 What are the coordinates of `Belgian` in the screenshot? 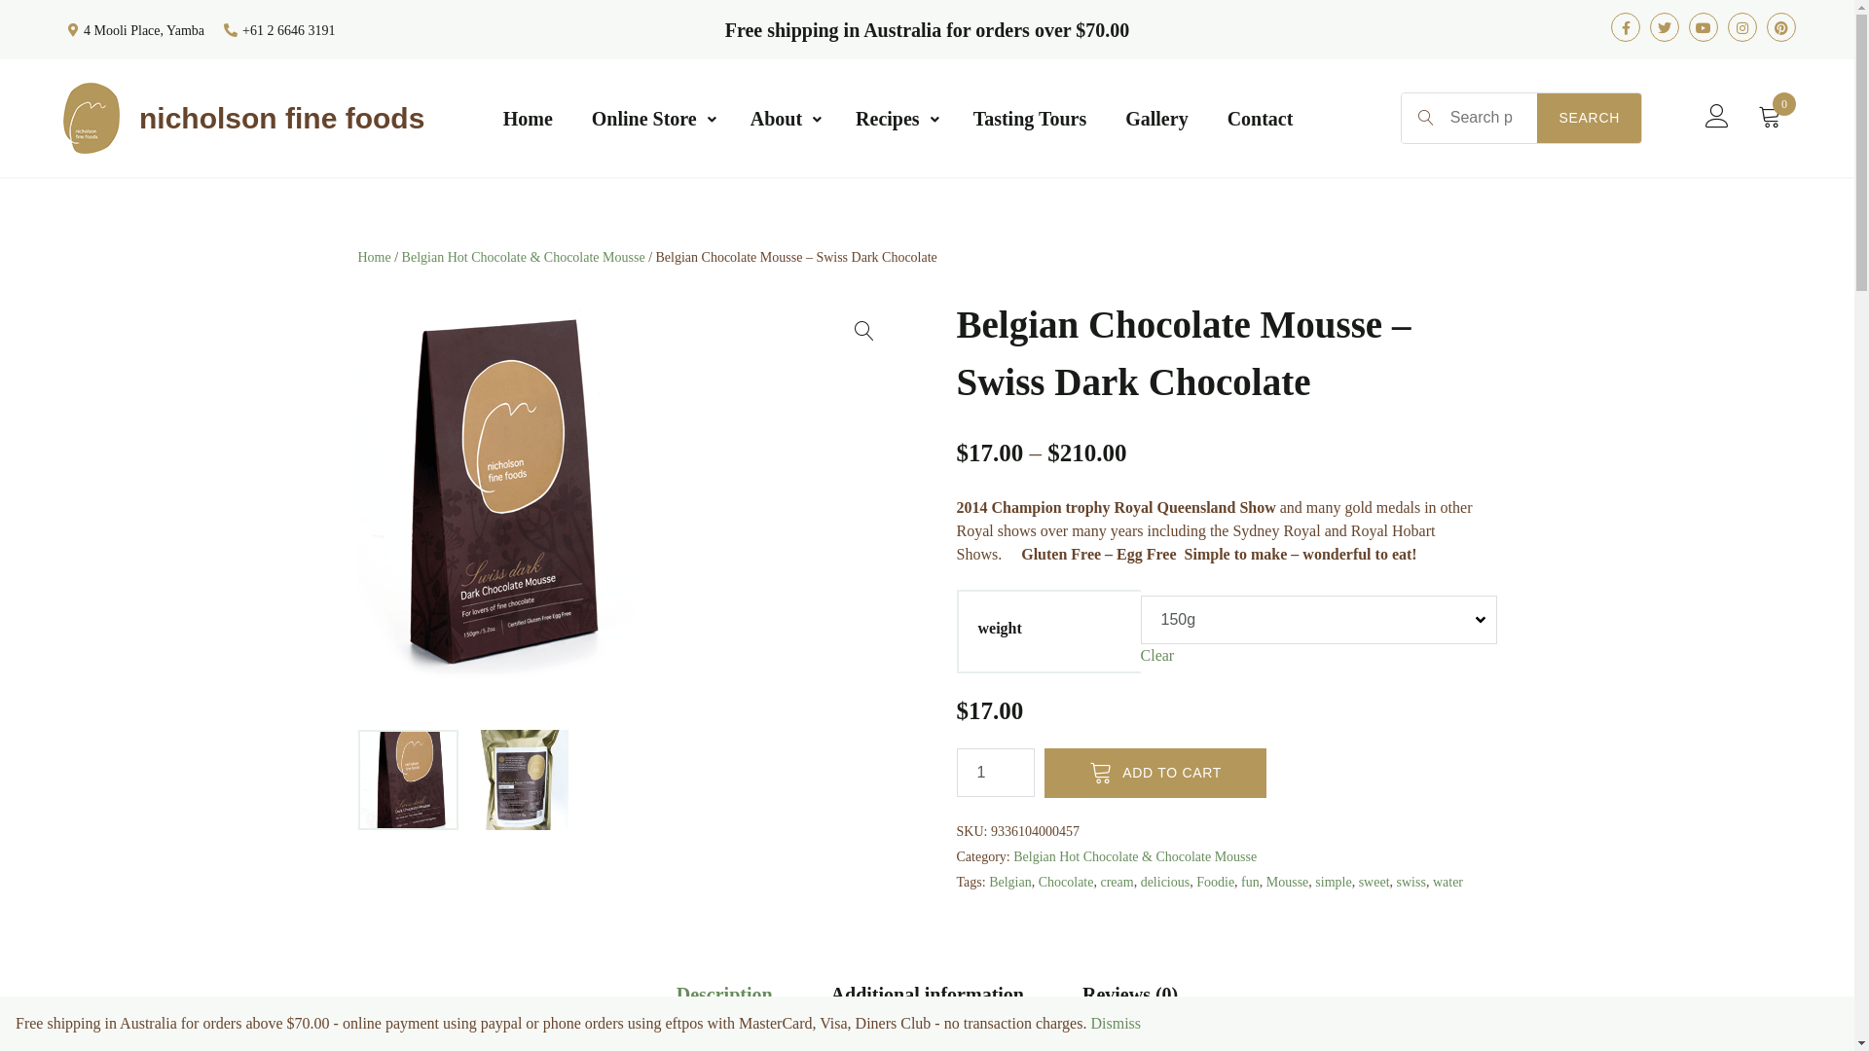 It's located at (1010, 882).